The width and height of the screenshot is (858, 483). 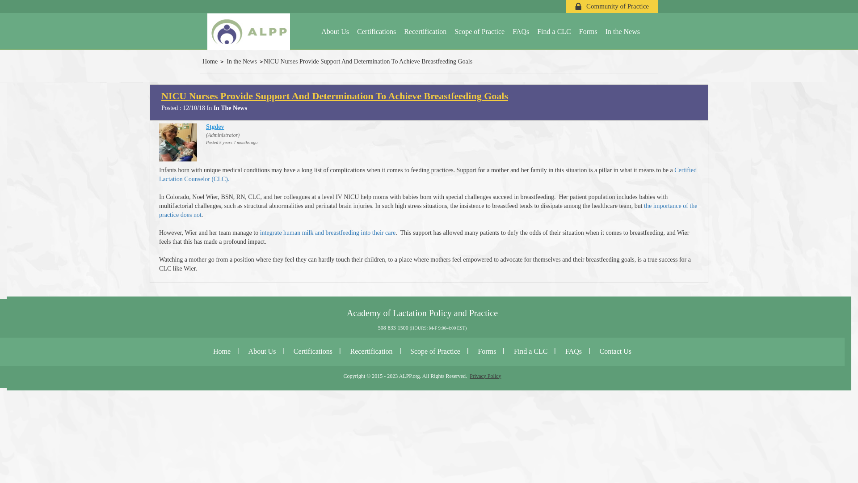 I want to click on In the News, so click(x=243, y=61).